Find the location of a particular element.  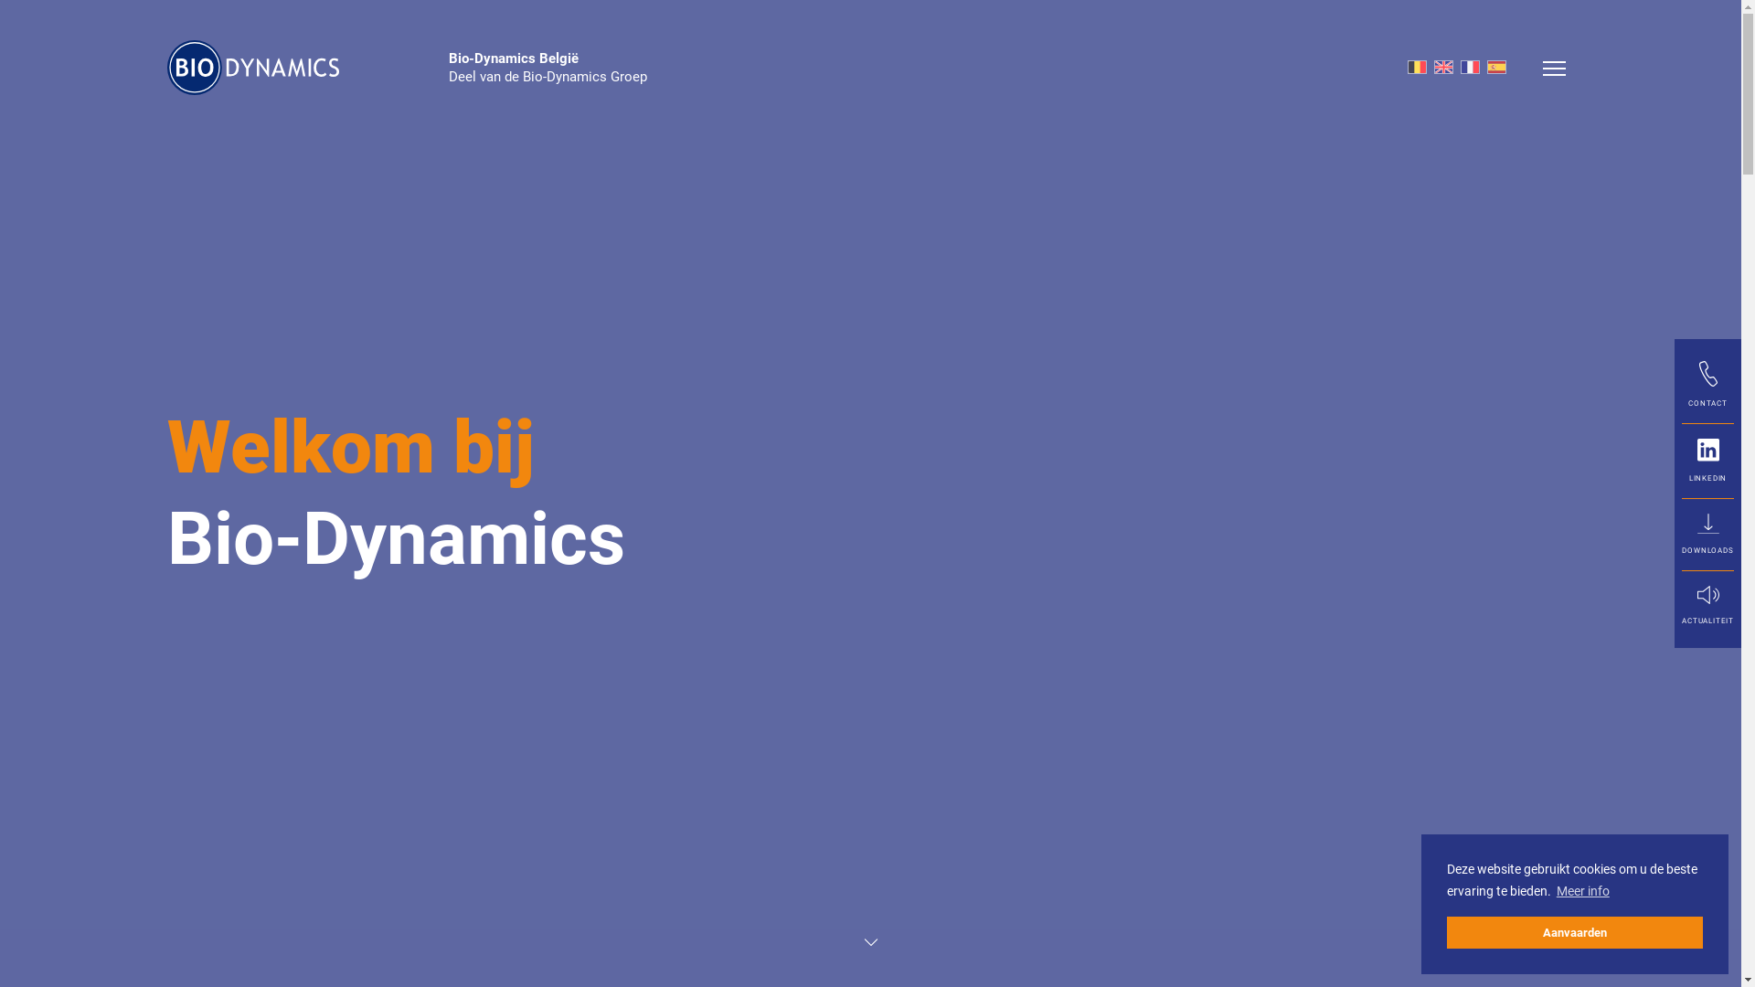

ACTUALITEIT is located at coordinates (1707, 605).